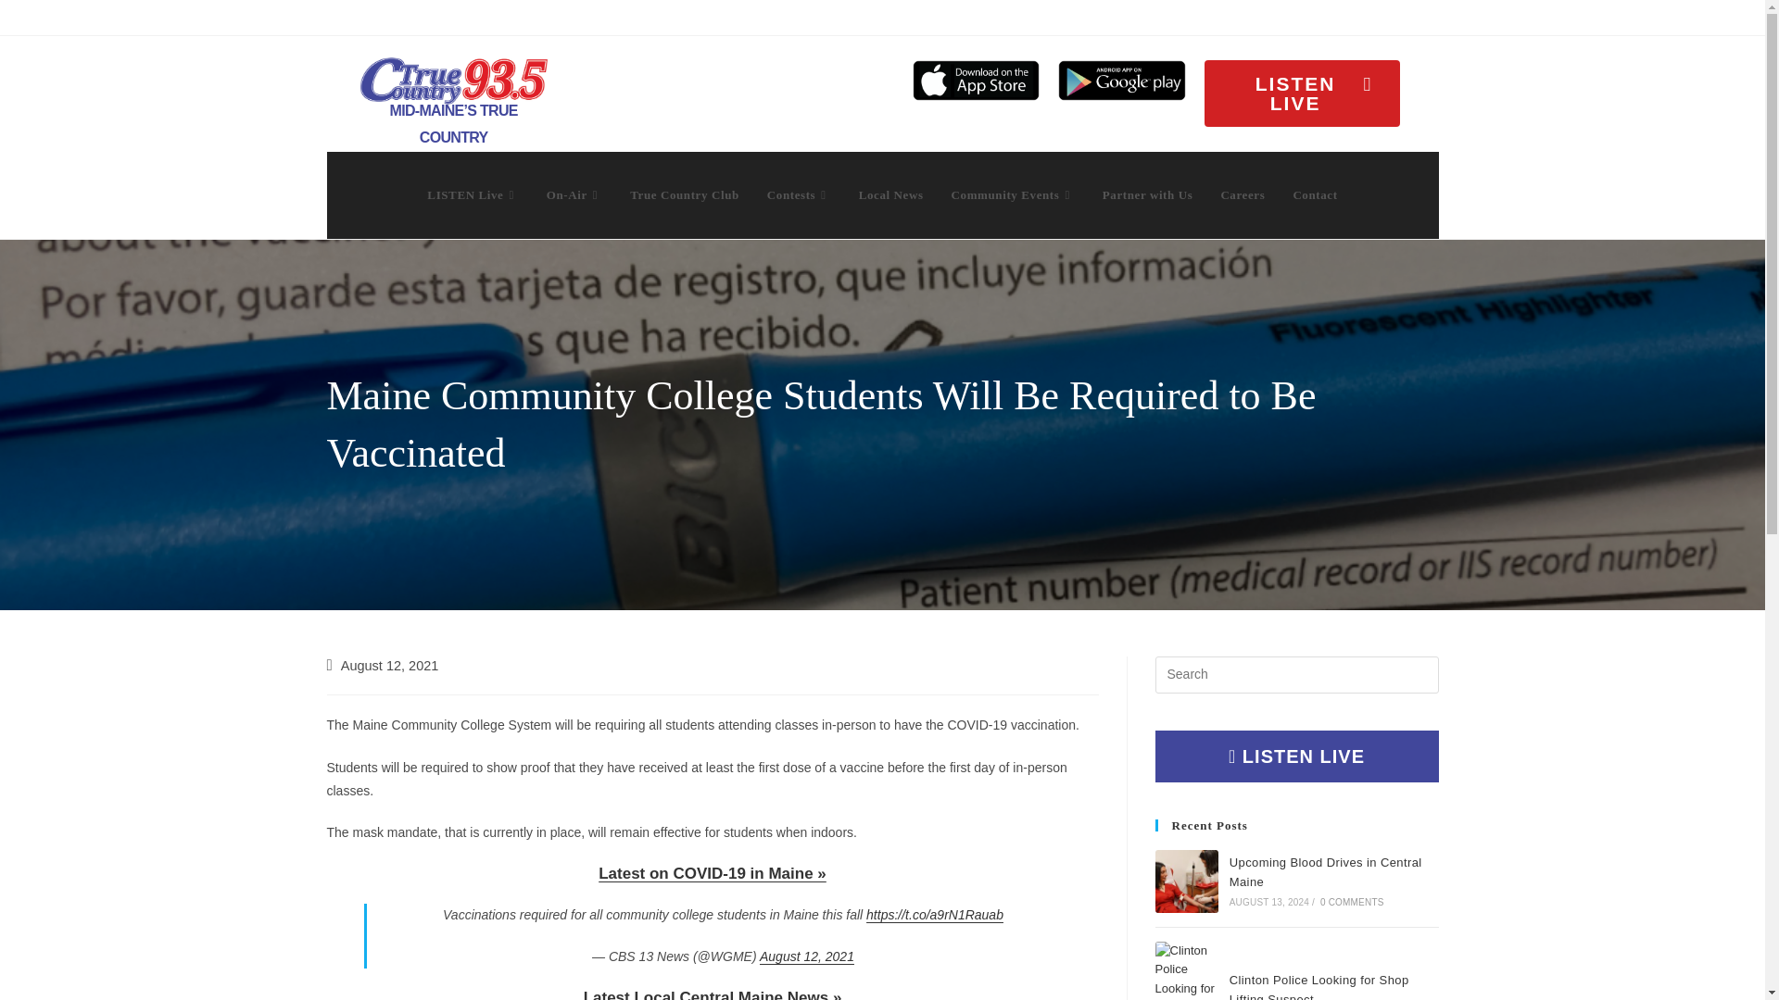 The width and height of the screenshot is (1779, 1000). I want to click on Contests, so click(799, 194).